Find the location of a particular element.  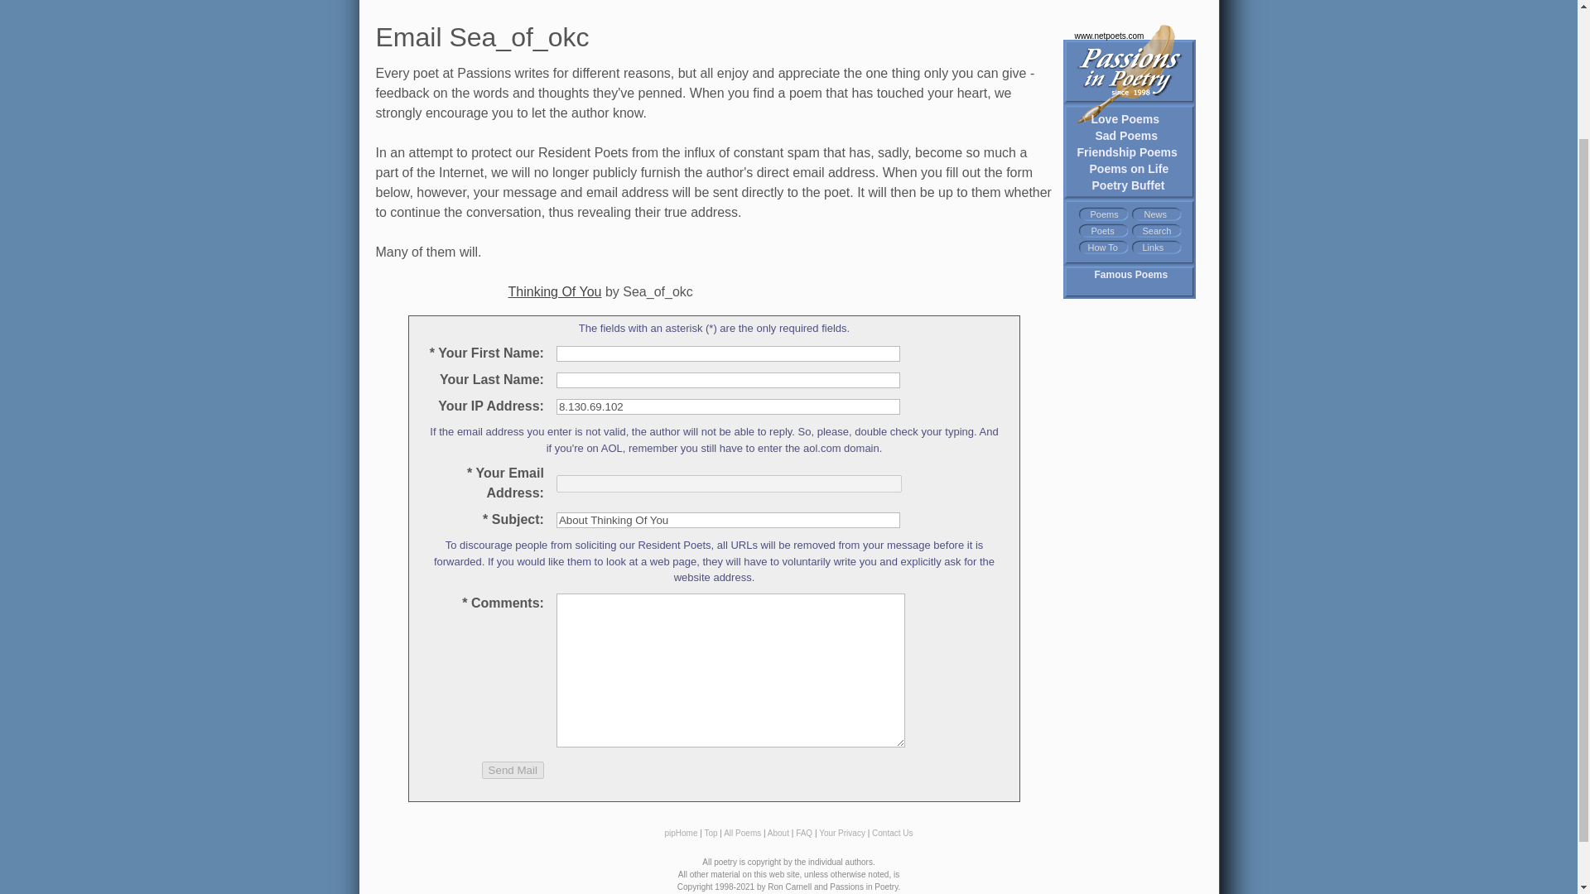

About is located at coordinates (778, 833).